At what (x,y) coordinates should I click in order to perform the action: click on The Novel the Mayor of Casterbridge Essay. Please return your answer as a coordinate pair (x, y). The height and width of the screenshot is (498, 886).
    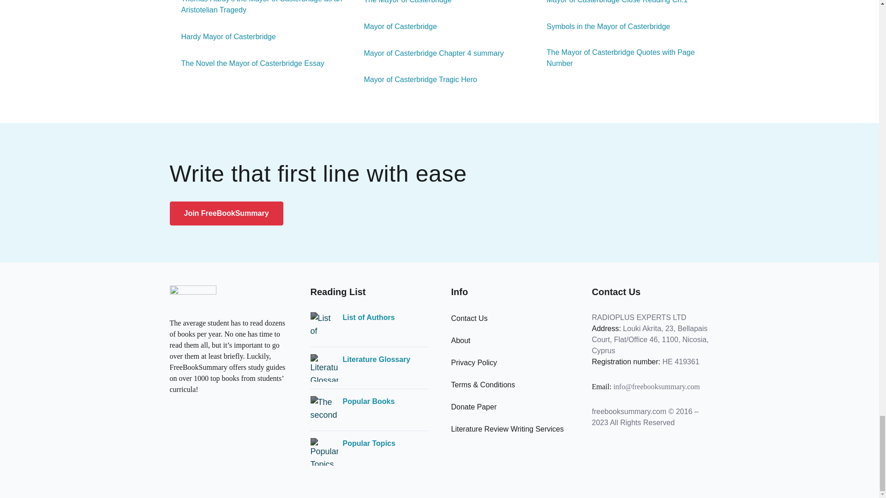
    Looking at the image, I should click on (247, 64).